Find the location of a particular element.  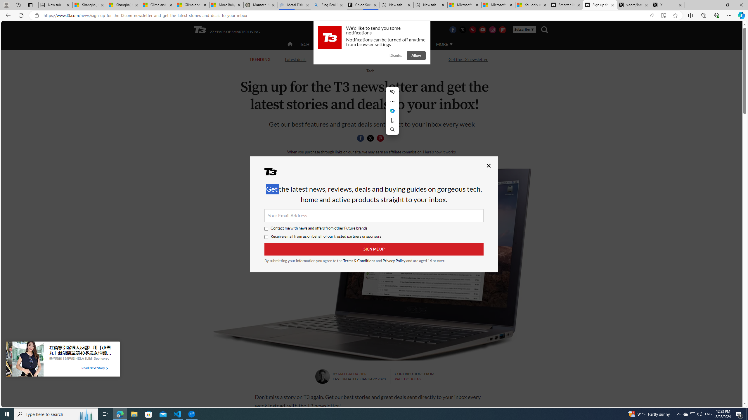

Class: icon-svg is located at coordinates (380, 138).